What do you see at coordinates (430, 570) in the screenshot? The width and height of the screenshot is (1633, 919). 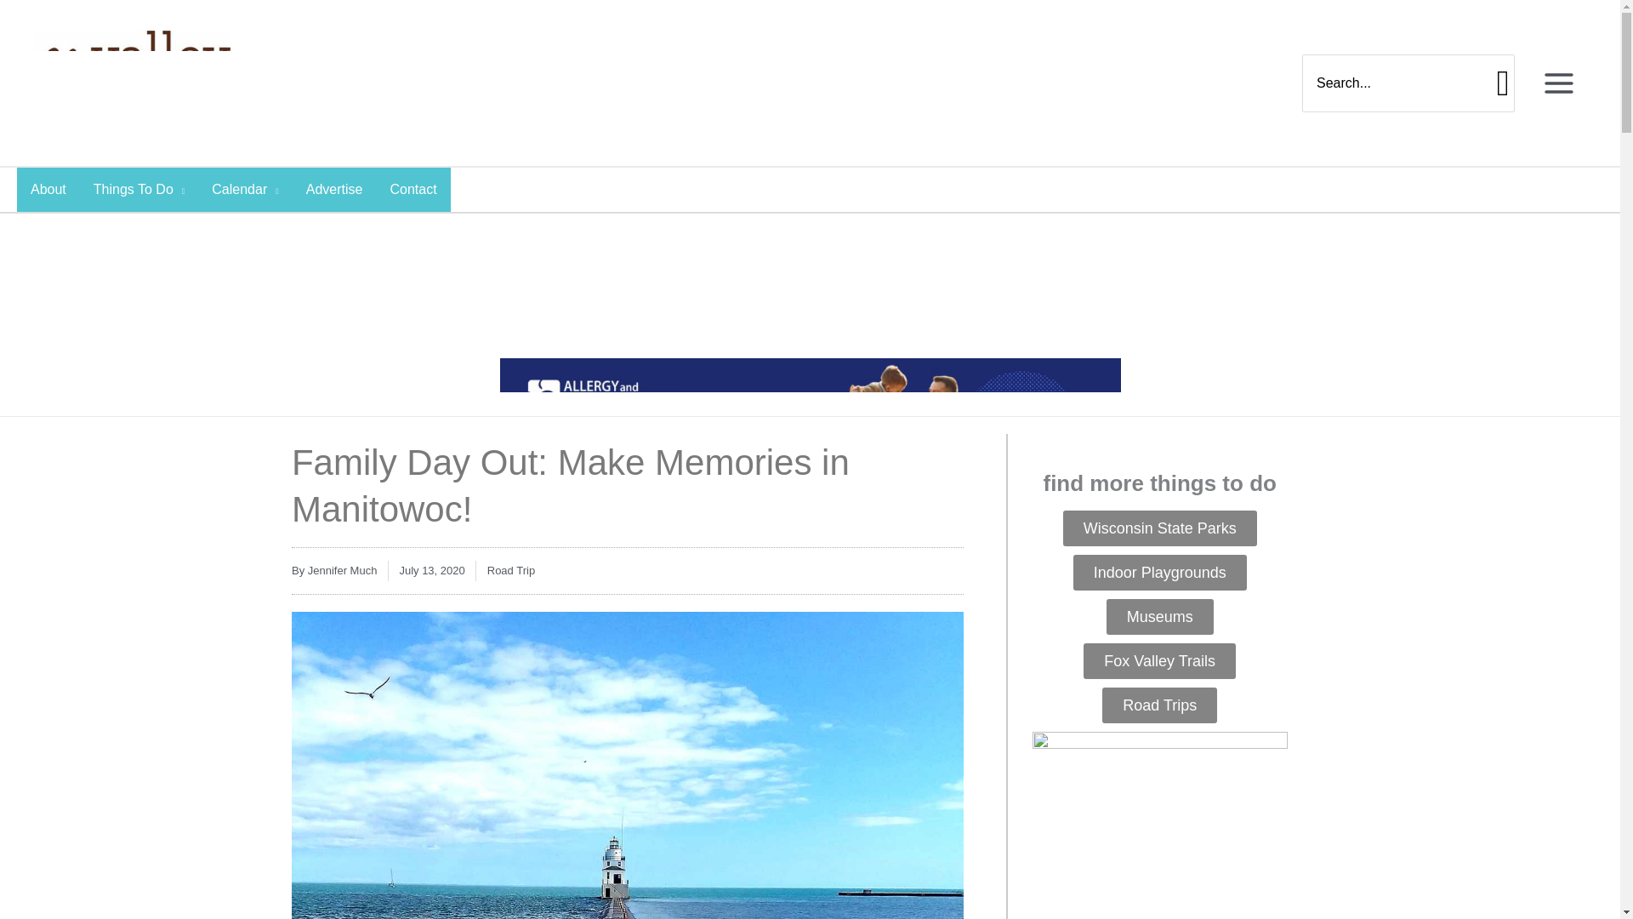 I see `July 13, 2020` at bounding box center [430, 570].